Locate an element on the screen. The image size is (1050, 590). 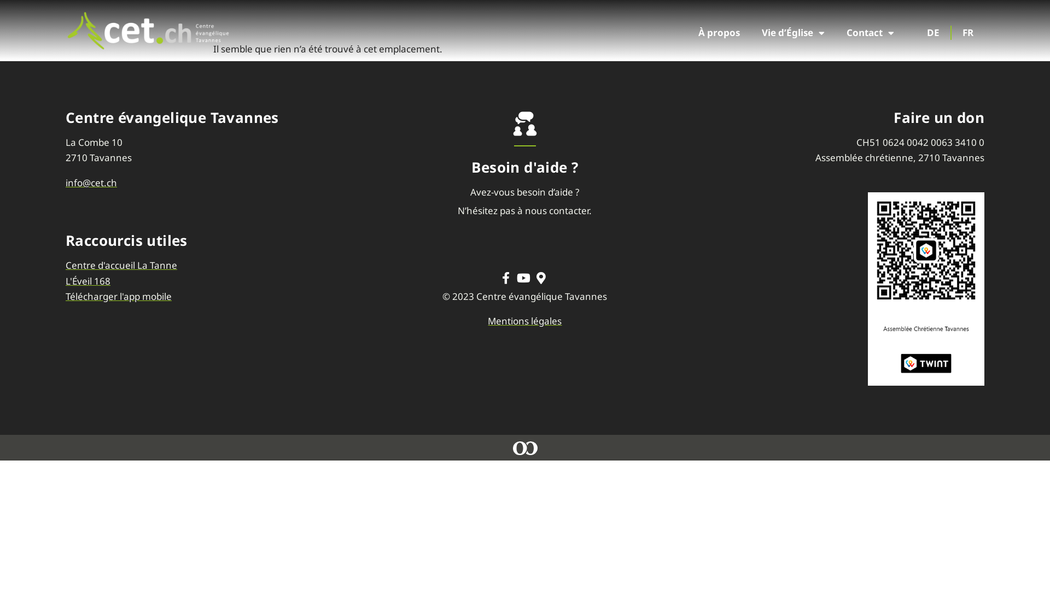
info@cet.ch is located at coordinates (215, 183).